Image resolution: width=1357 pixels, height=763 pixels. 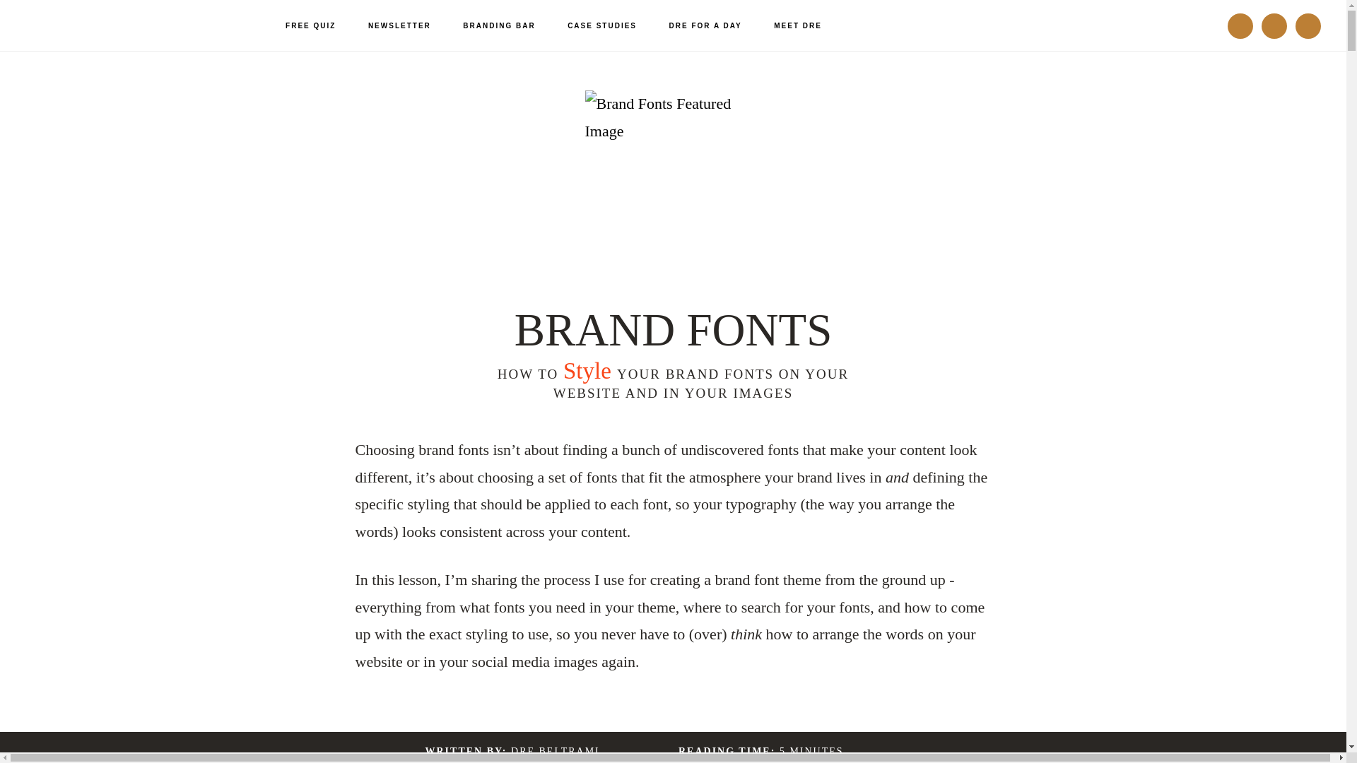 I want to click on FREE QUIZ, so click(x=311, y=26).